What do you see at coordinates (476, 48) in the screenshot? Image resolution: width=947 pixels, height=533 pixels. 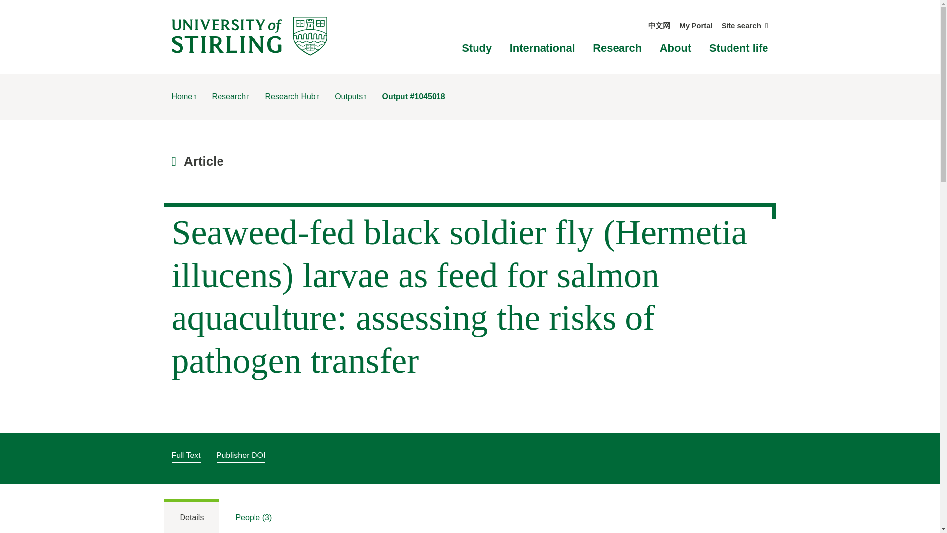 I see `Study` at bounding box center [476, 48].